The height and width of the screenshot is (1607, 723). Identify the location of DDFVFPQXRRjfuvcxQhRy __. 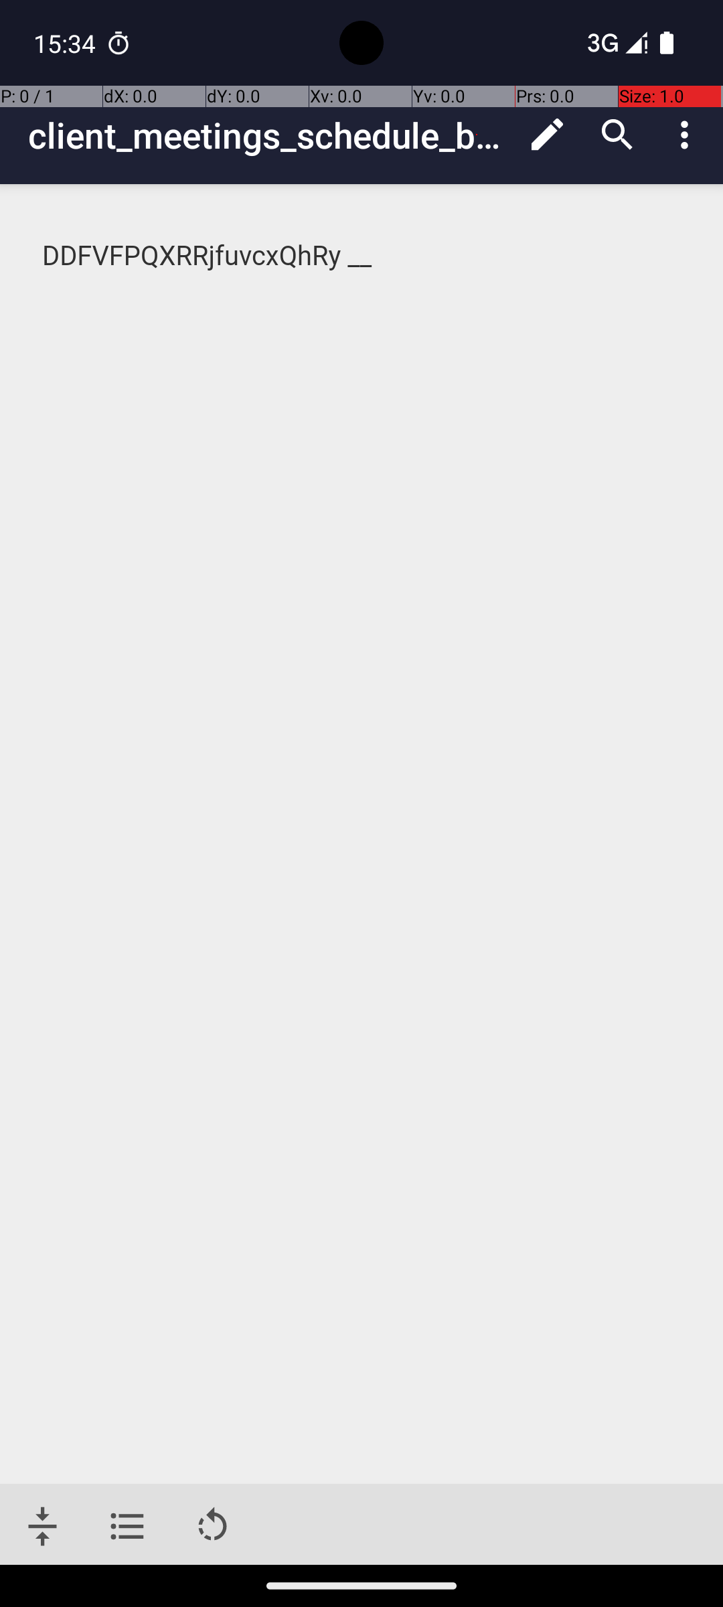
(363, 256).